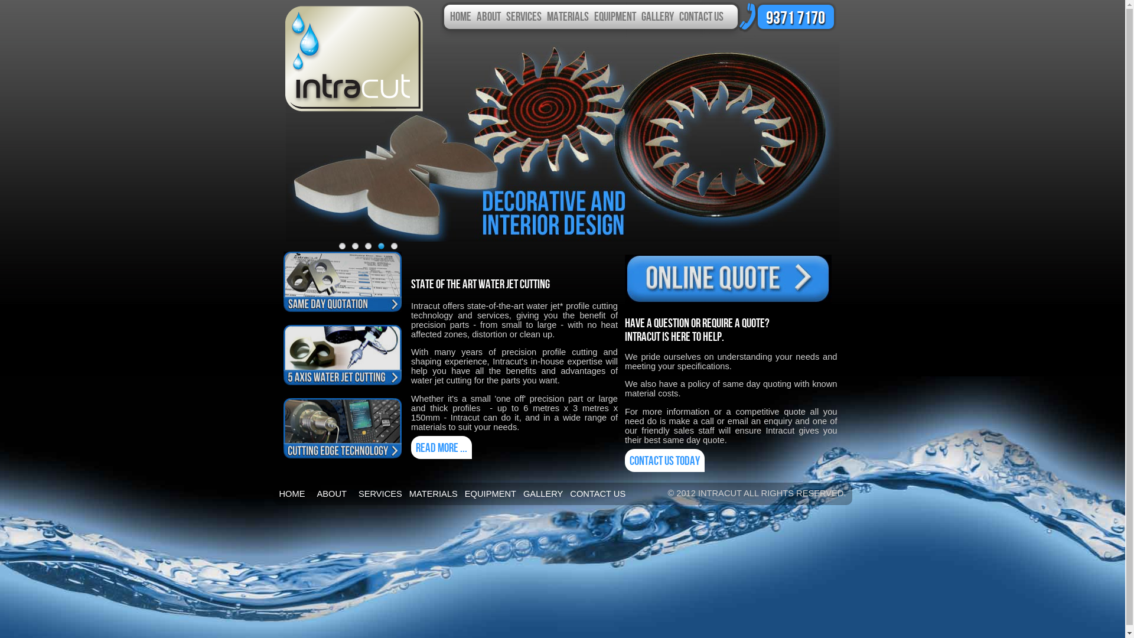 The width and height of the screenshot is (1134, 638). What do you see at coordinates (490, 494) in the screenshot?
I see `EQUIPMENT` at bounding box center [490, 494].